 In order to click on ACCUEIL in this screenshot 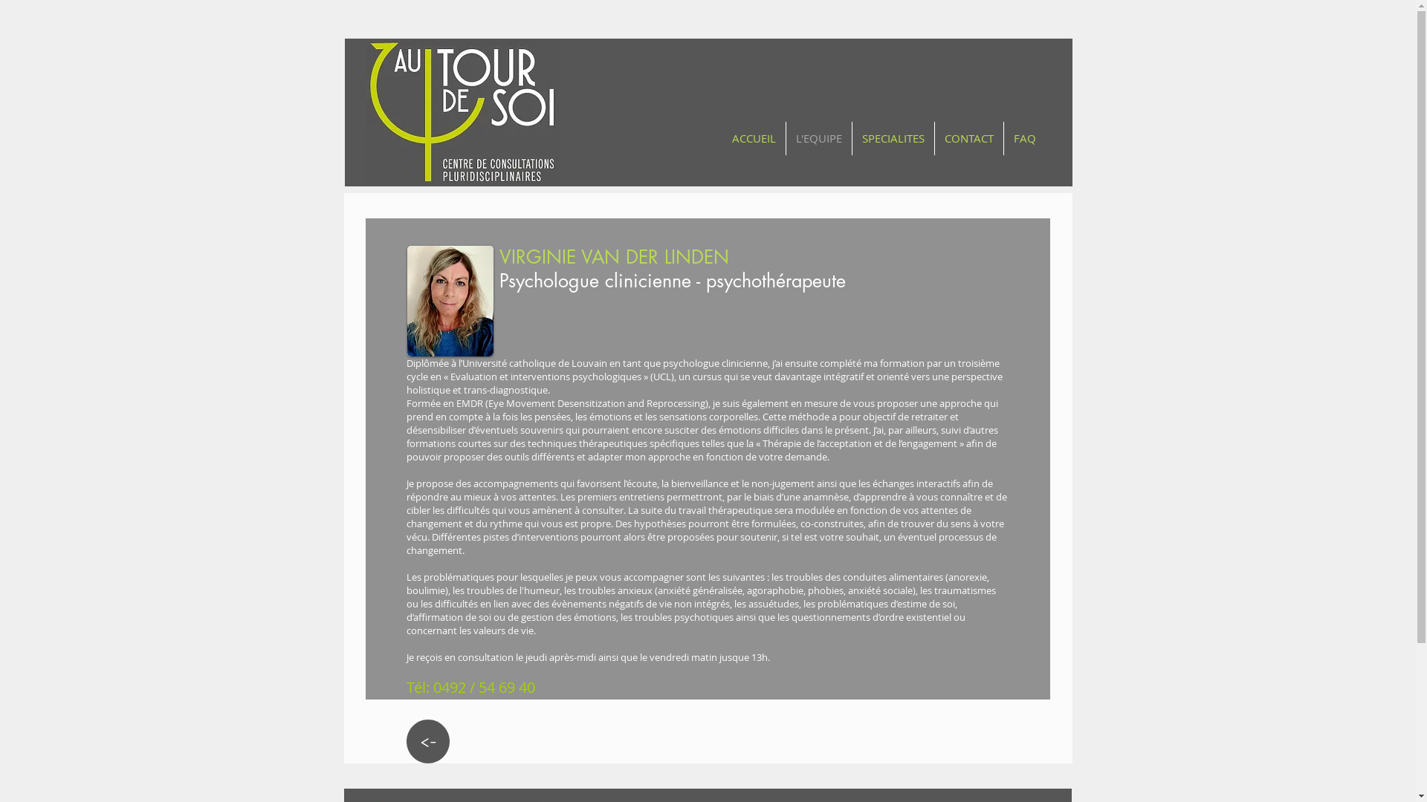, I will do `click(754, 138)`.